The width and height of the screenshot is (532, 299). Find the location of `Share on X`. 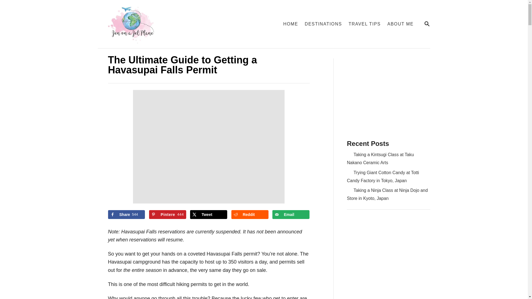

Share on X is located at coordinates (208, 214).